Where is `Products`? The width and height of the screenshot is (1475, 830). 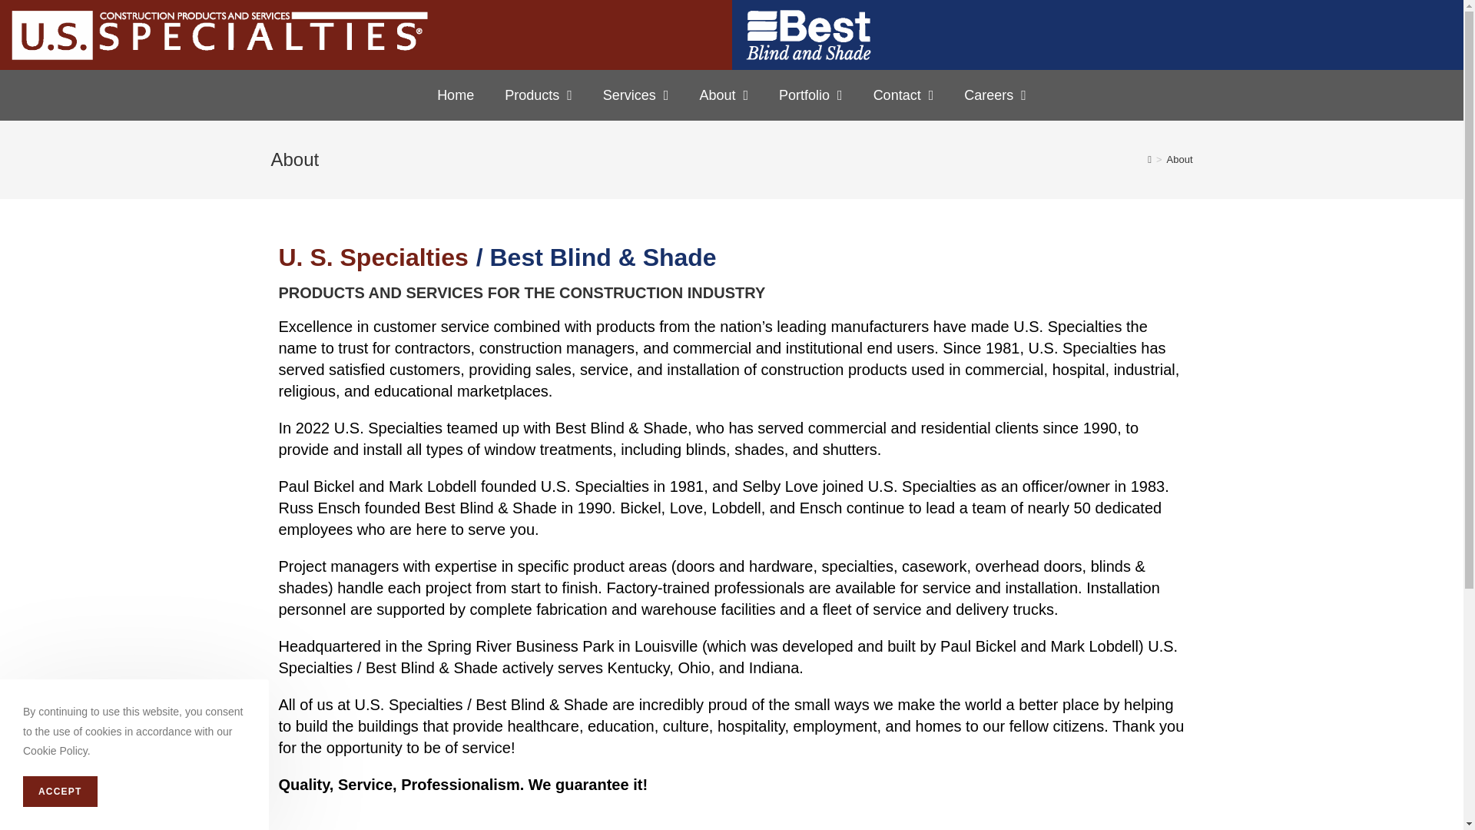
Products is located at coordinates (538, 95).